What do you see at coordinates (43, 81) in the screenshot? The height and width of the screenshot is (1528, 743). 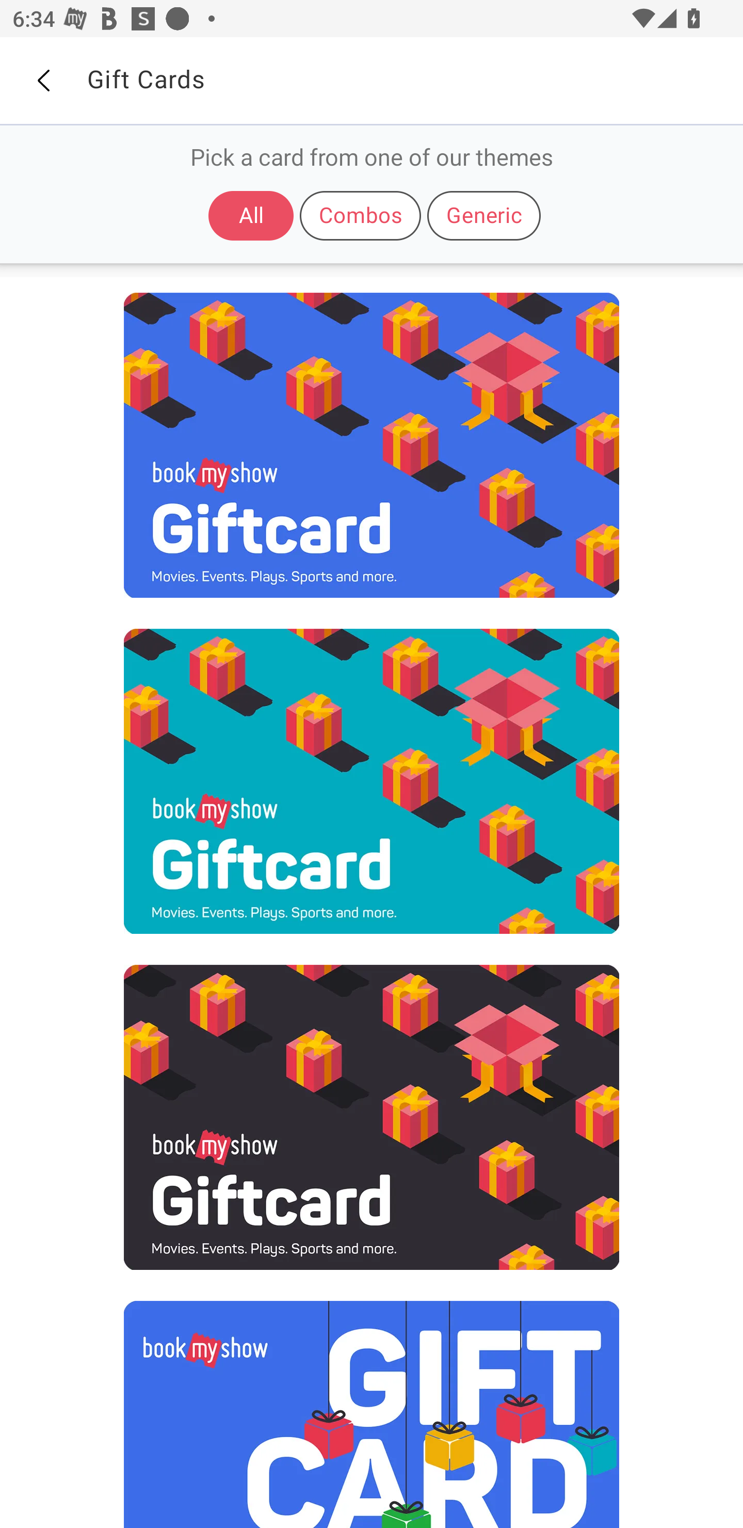 I see `Back` at bounding box center [43, 81].